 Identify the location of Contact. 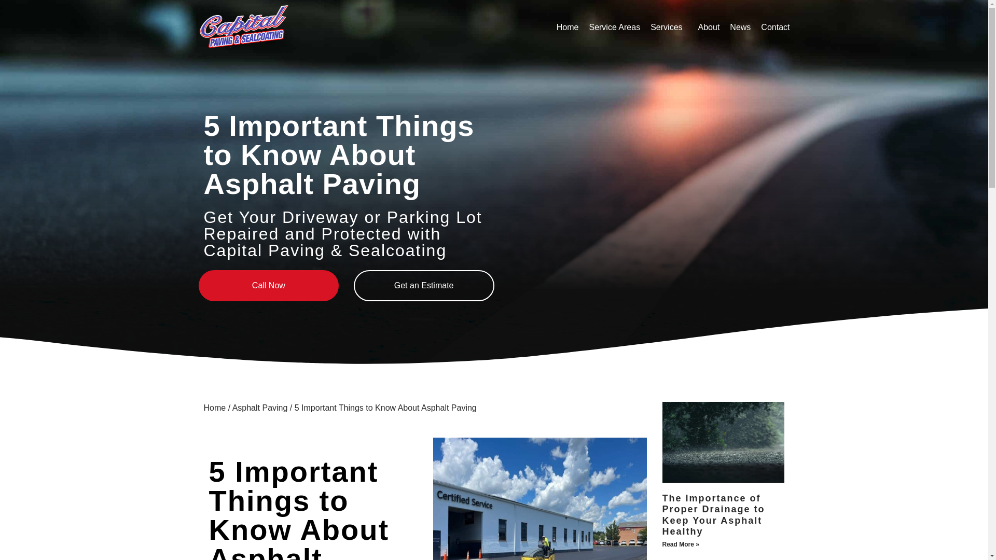
(775, 27).